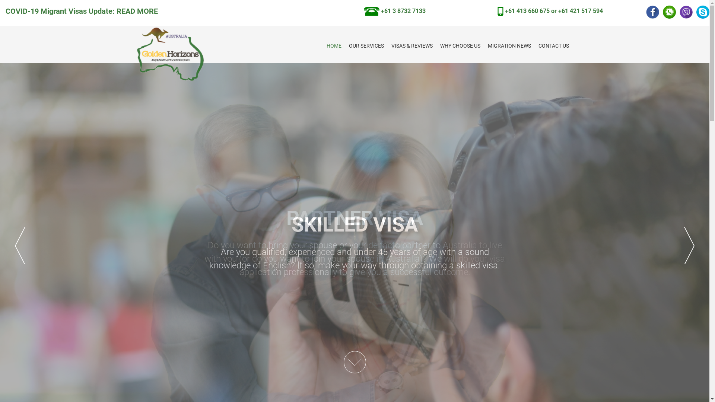 The image size is (715, 402). I want to click on +61 413 660 675, so click(527, 11).